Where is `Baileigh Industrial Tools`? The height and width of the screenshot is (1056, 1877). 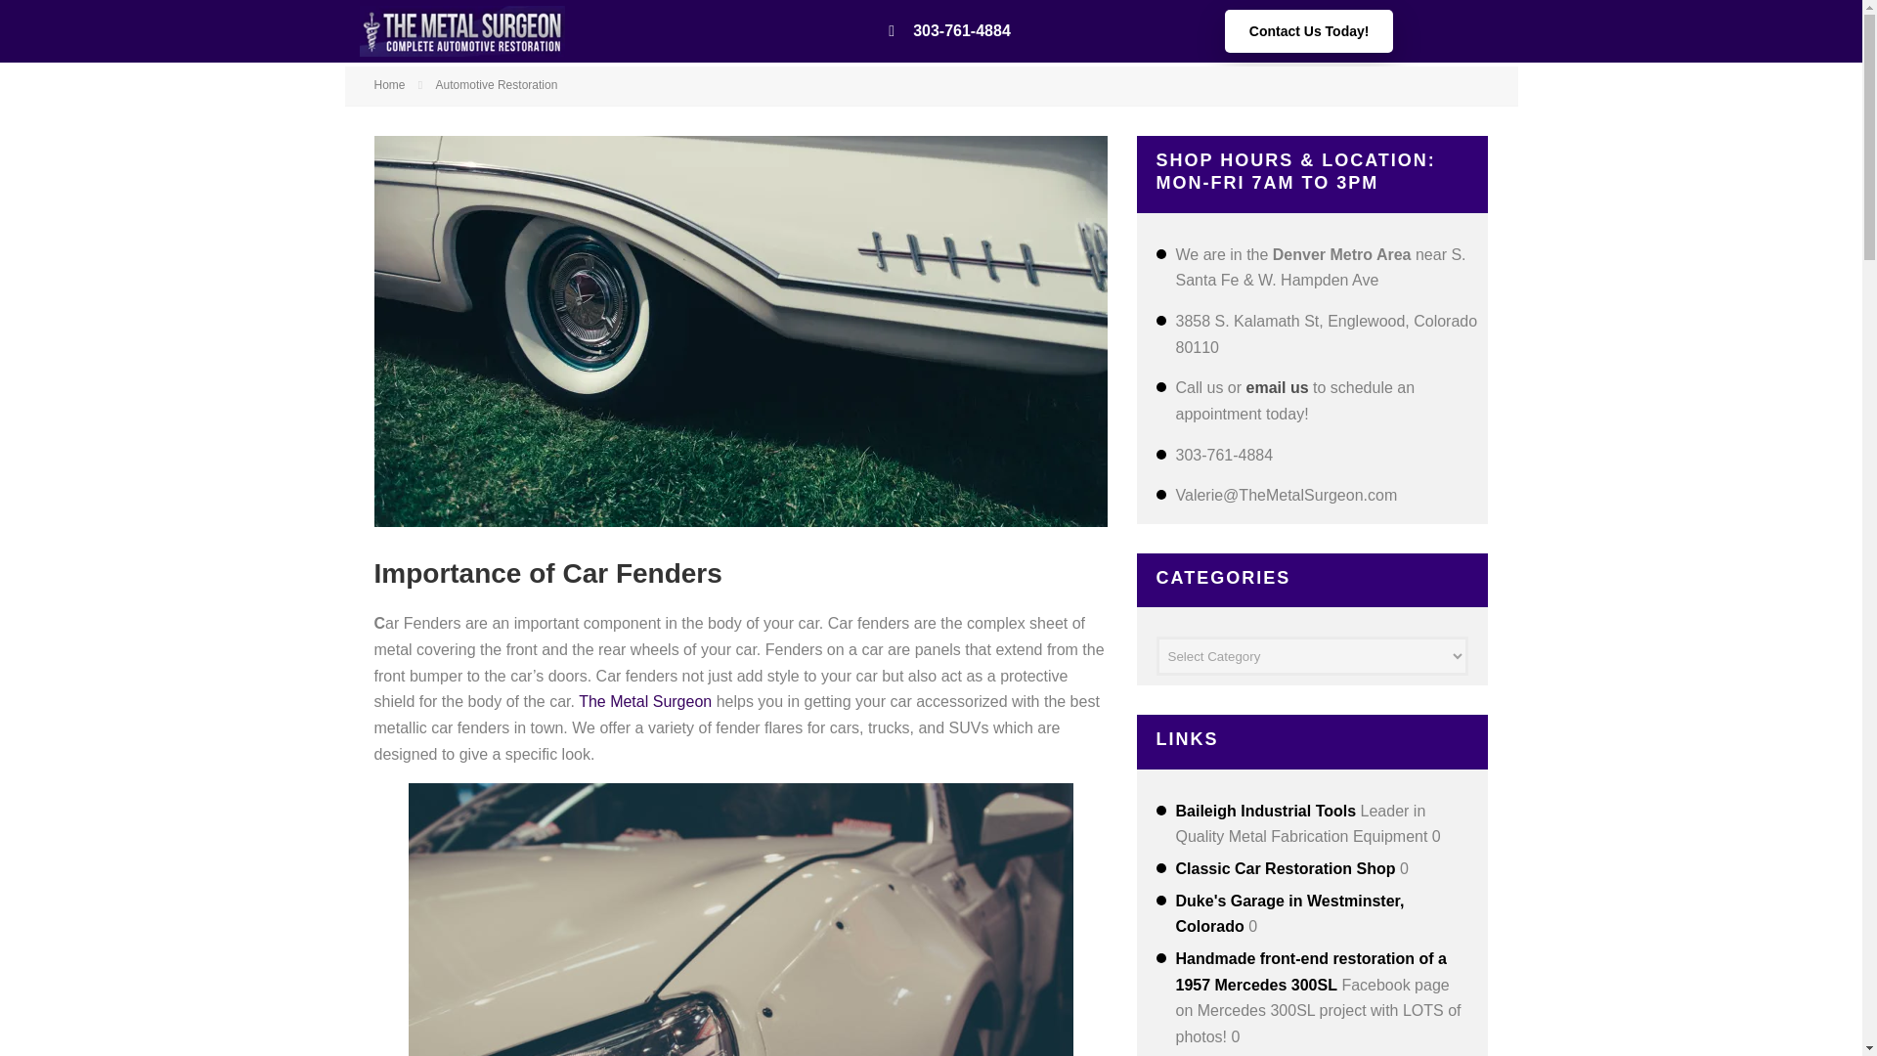
Baileigh Industrial Tools is located at coordinates (1265, 811).